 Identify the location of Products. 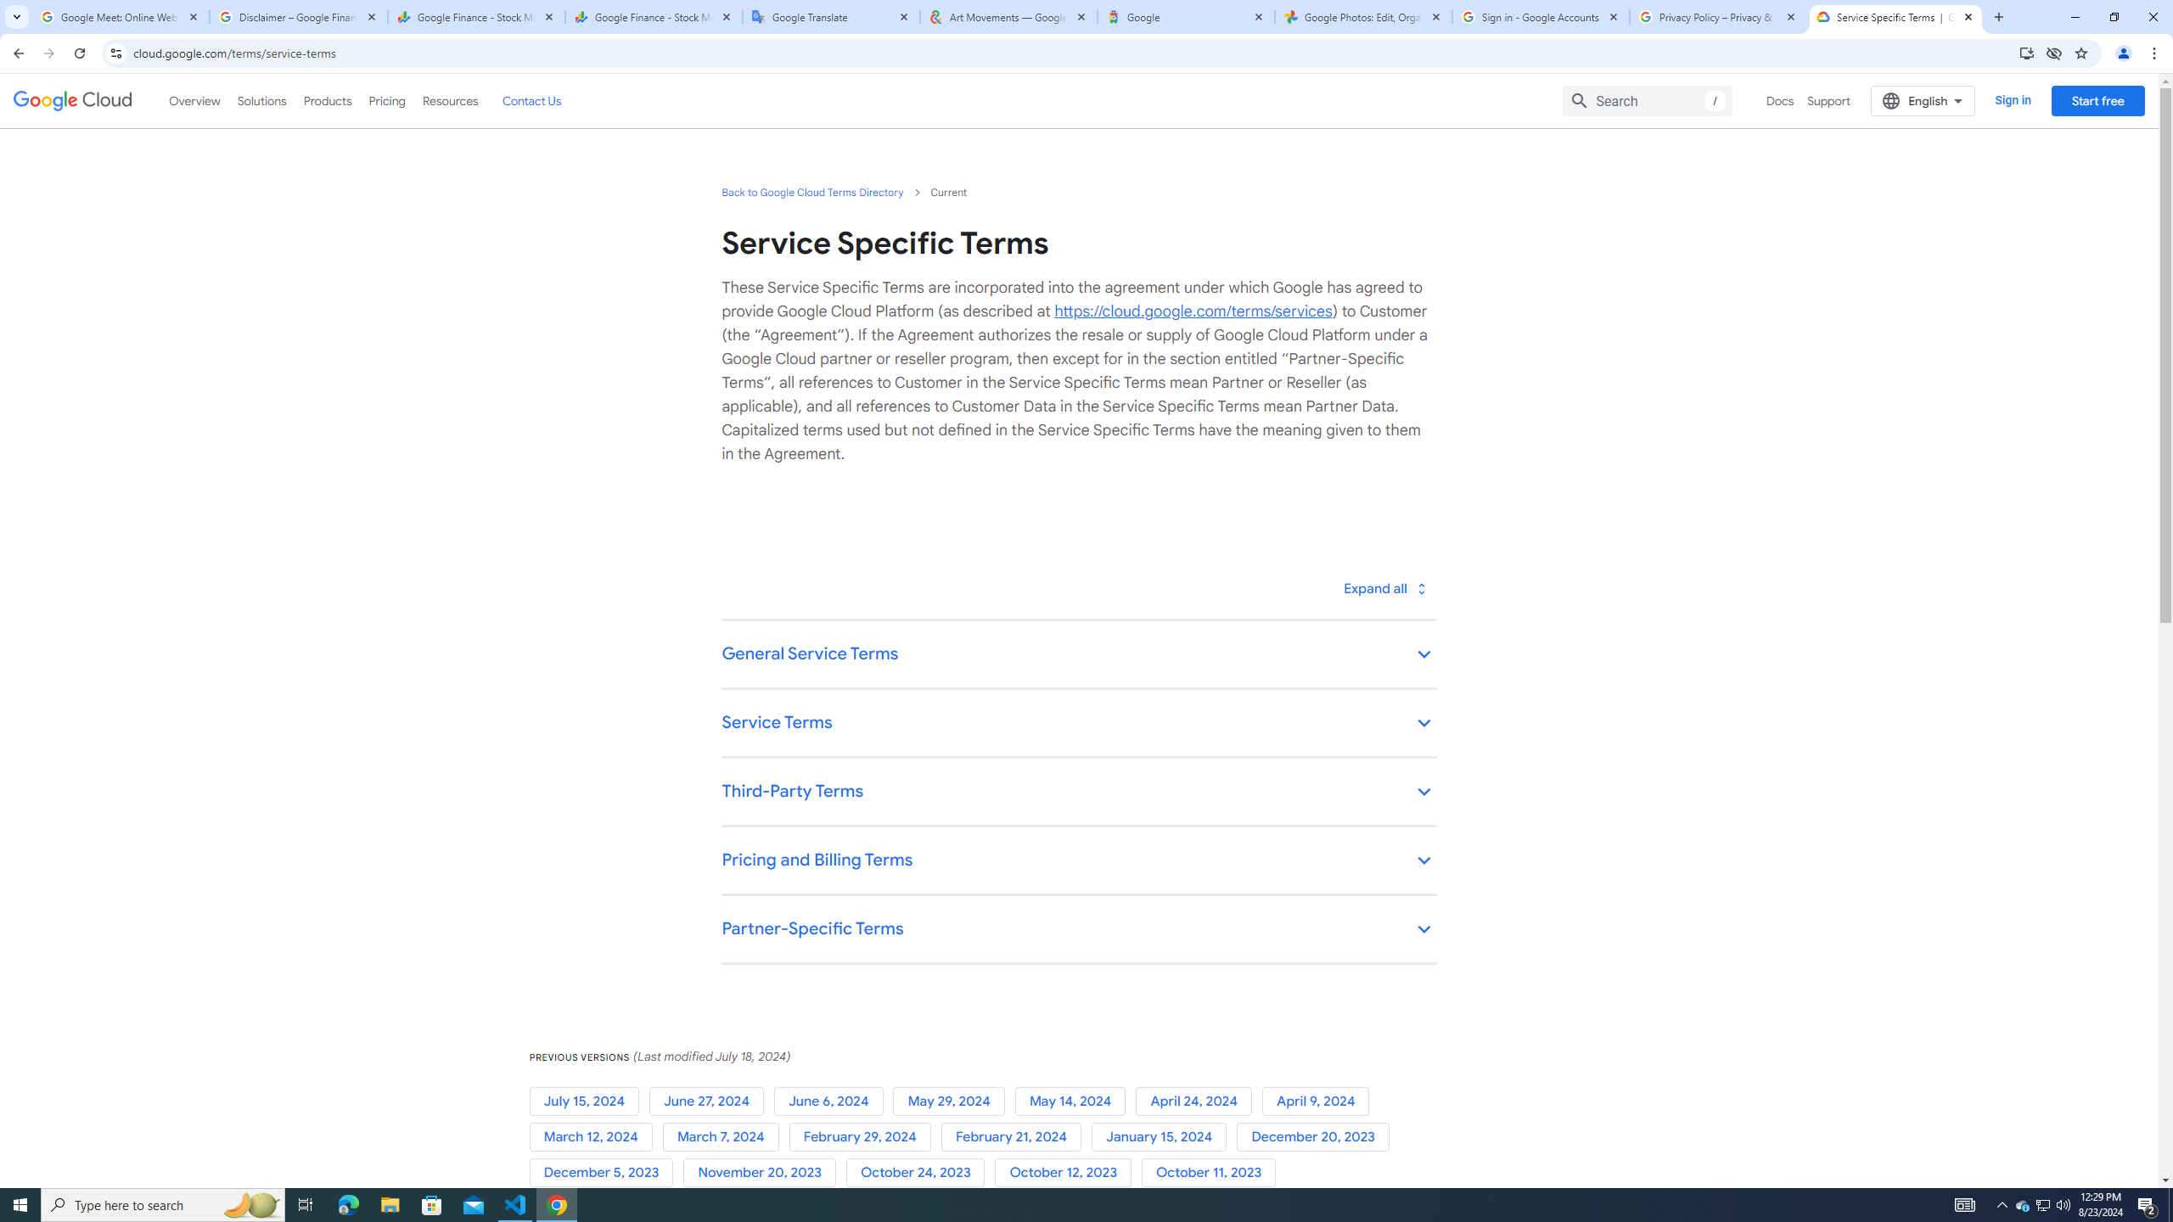
(326, 100).